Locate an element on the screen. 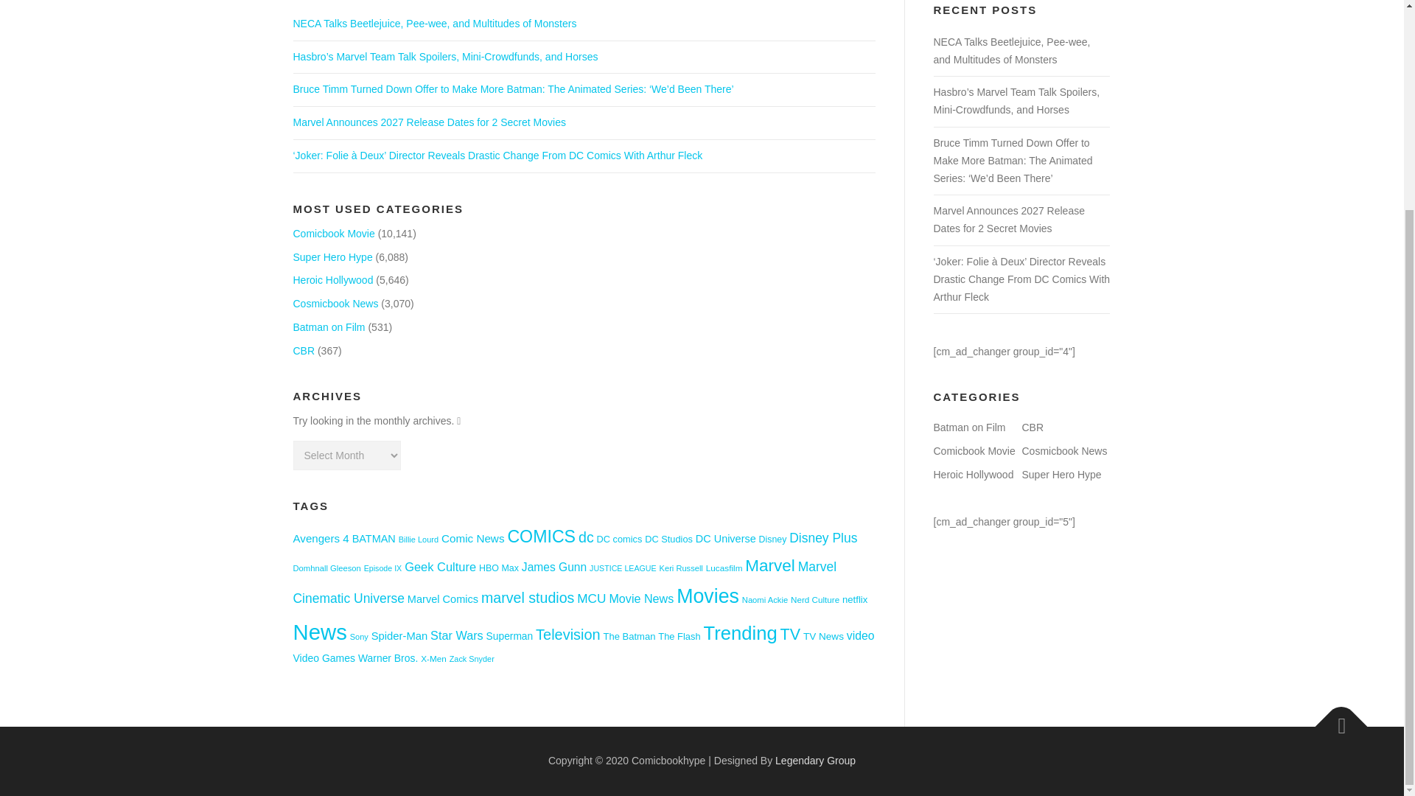 The image size is (1415, 796). Batman on Film is located at coordinates (329, 327).